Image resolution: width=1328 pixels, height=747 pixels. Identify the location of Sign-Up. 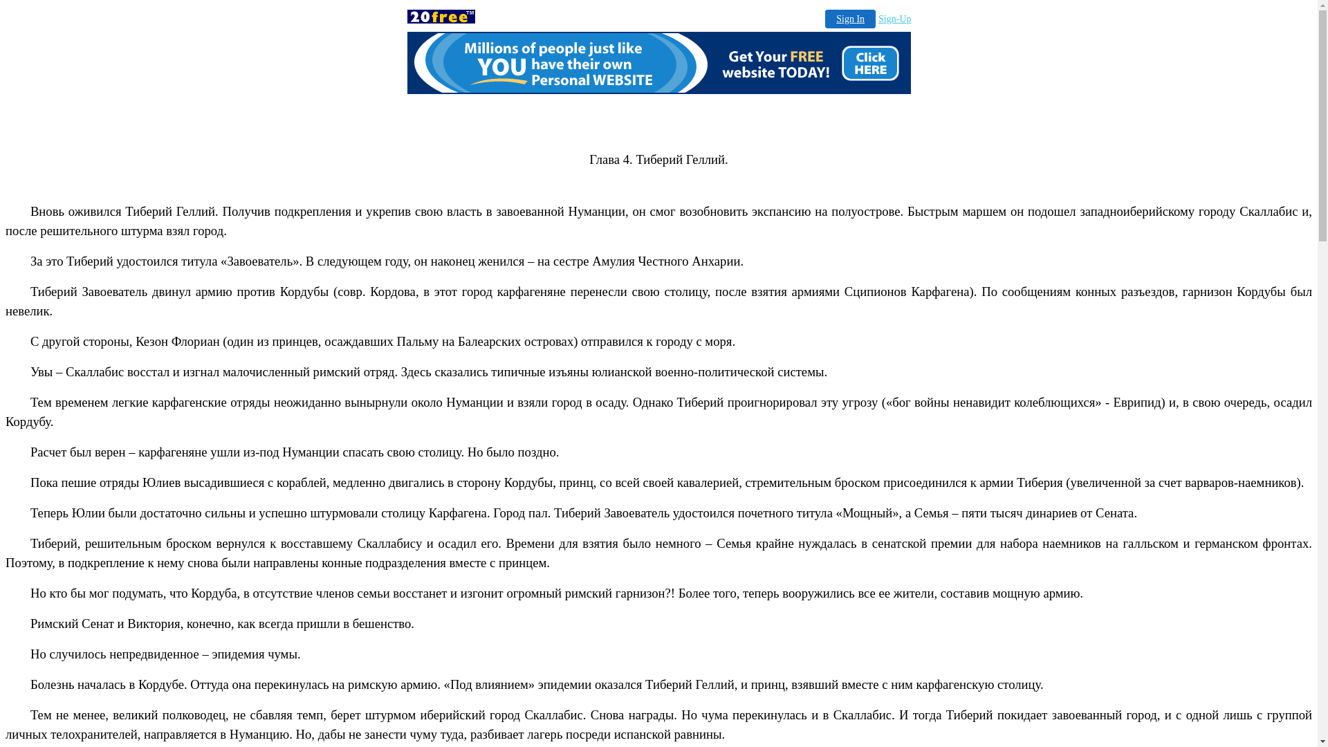
(895, 19).